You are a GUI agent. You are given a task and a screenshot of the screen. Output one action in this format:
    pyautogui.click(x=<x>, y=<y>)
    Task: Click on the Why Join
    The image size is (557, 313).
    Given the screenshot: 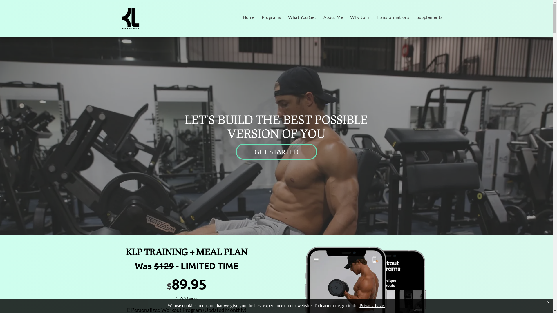 What is the action you would take?
    pyautogui.click(x=360, y=17)
    